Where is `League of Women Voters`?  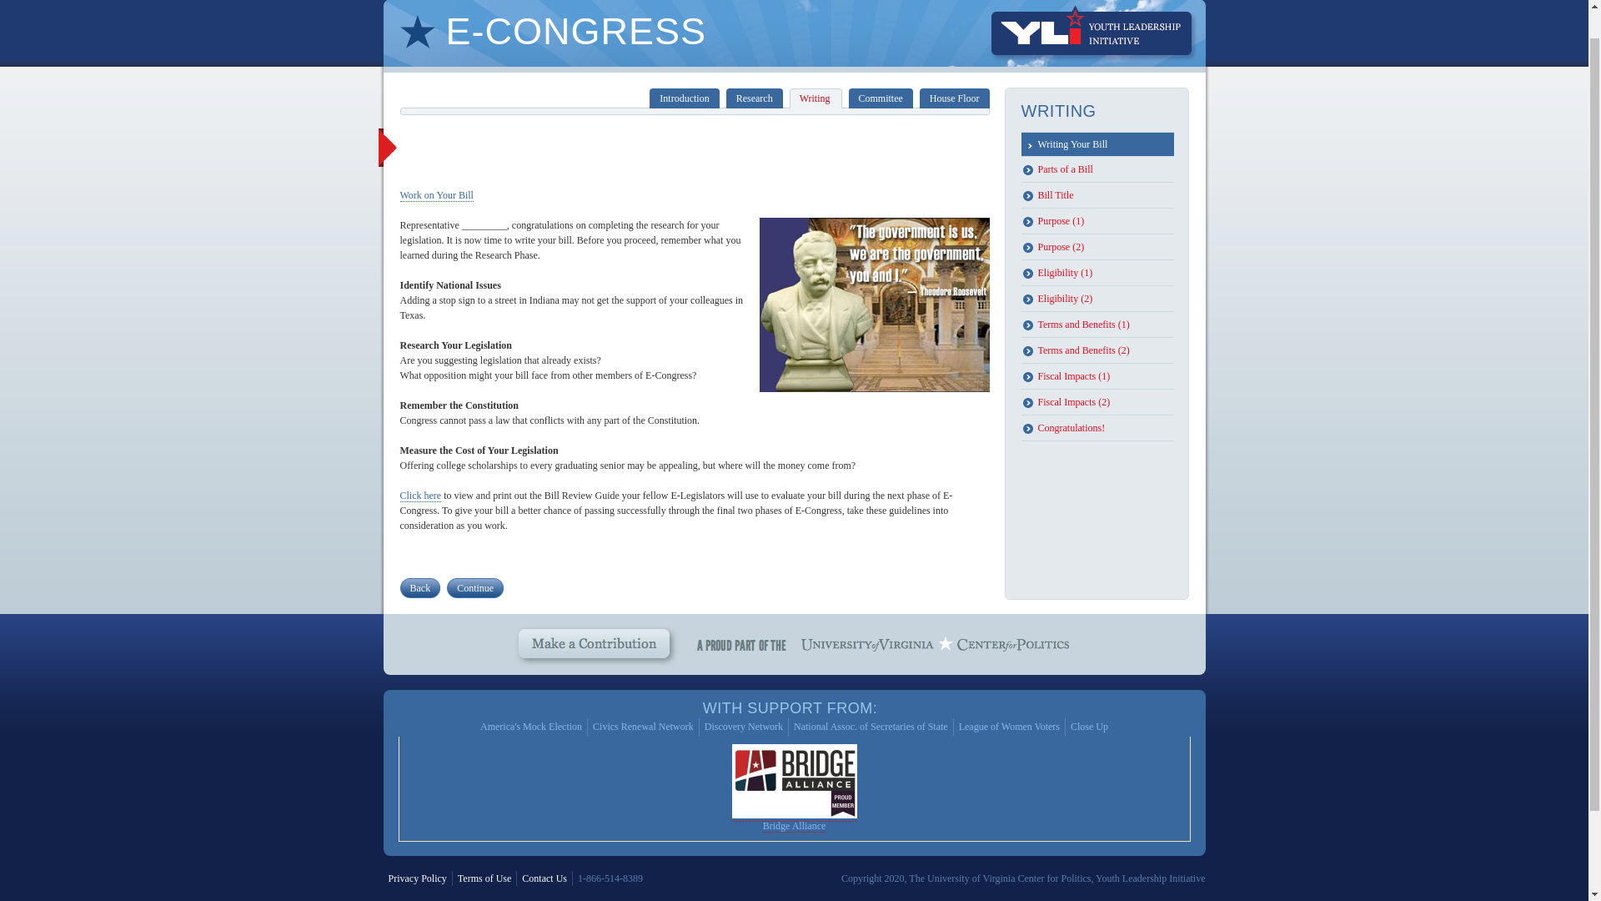
League of Women Voters is located at coordinates (1009, 727).